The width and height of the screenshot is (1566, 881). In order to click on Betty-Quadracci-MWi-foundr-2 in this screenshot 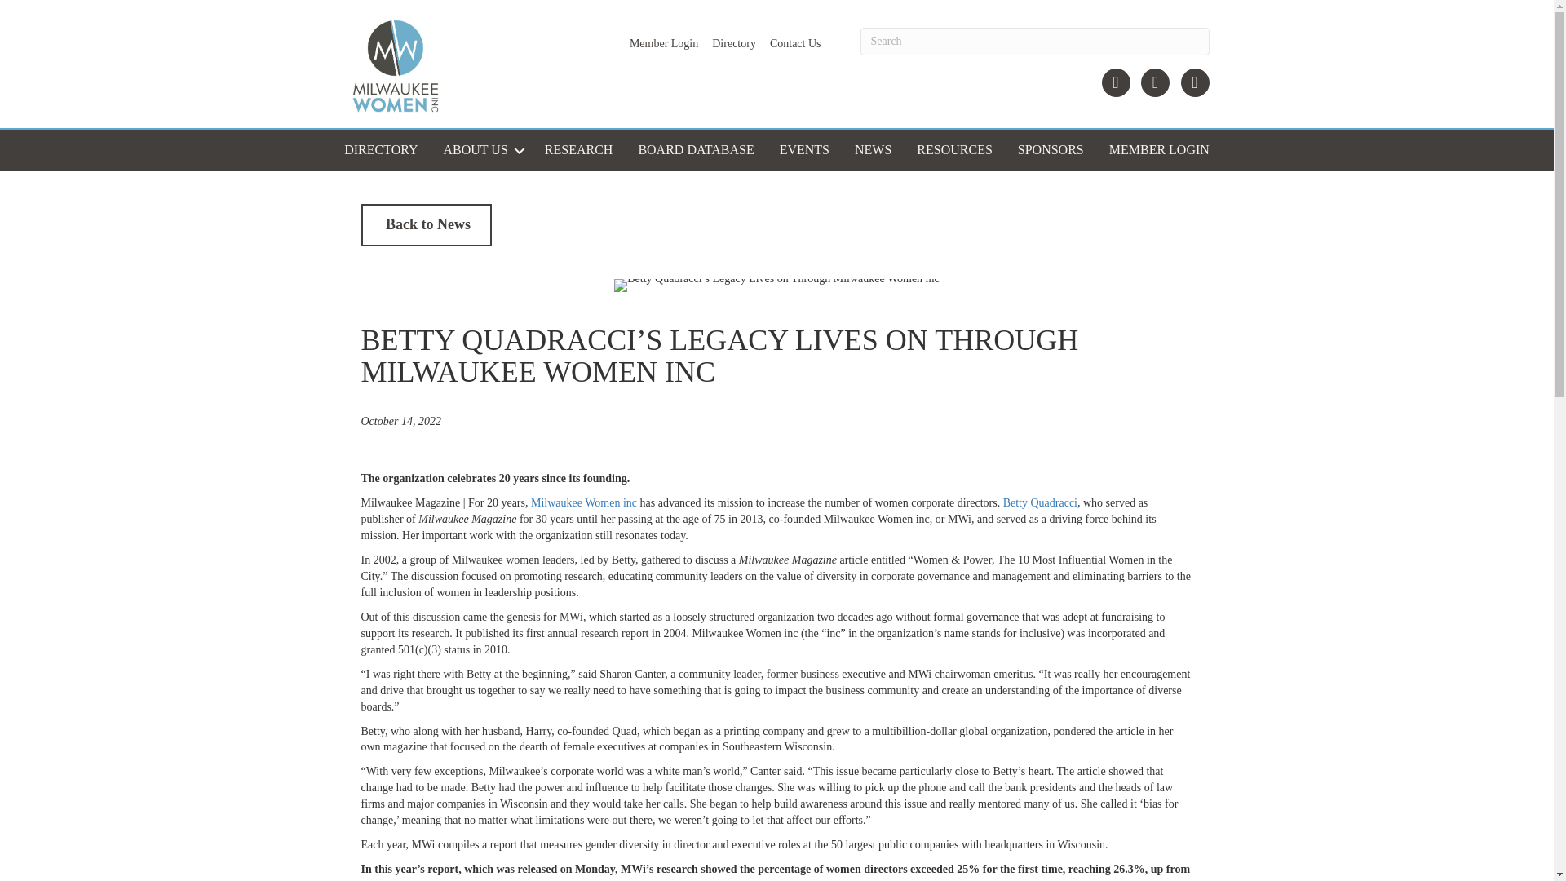, I will do `click(776, 286)`.